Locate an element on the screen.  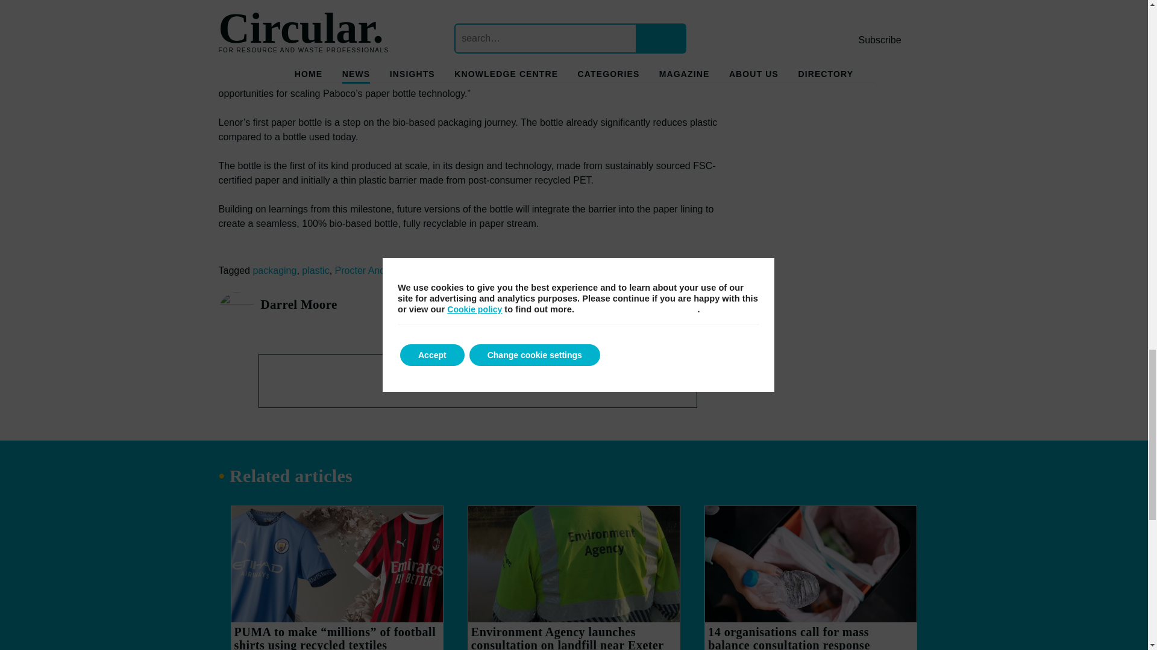
Share on LinkedIn is located at coordinates (568, 314).